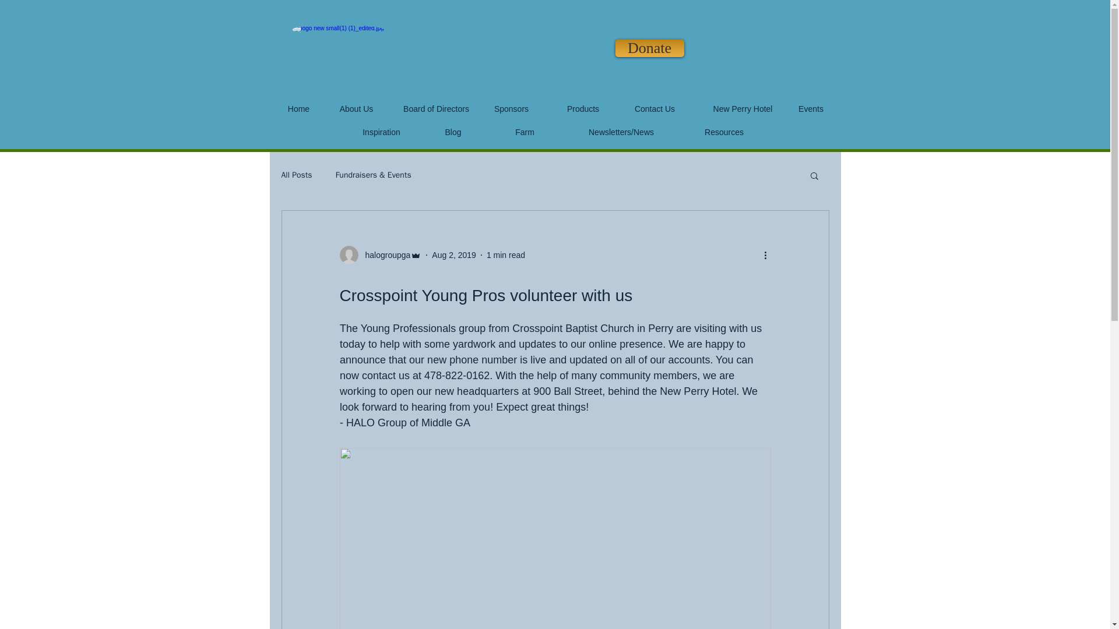 The height and width of the screenshot is (629, 1119). What do you see at coordinates (298, 109) in the screenshot?
I see `Home` at bounding box center [298, 109].